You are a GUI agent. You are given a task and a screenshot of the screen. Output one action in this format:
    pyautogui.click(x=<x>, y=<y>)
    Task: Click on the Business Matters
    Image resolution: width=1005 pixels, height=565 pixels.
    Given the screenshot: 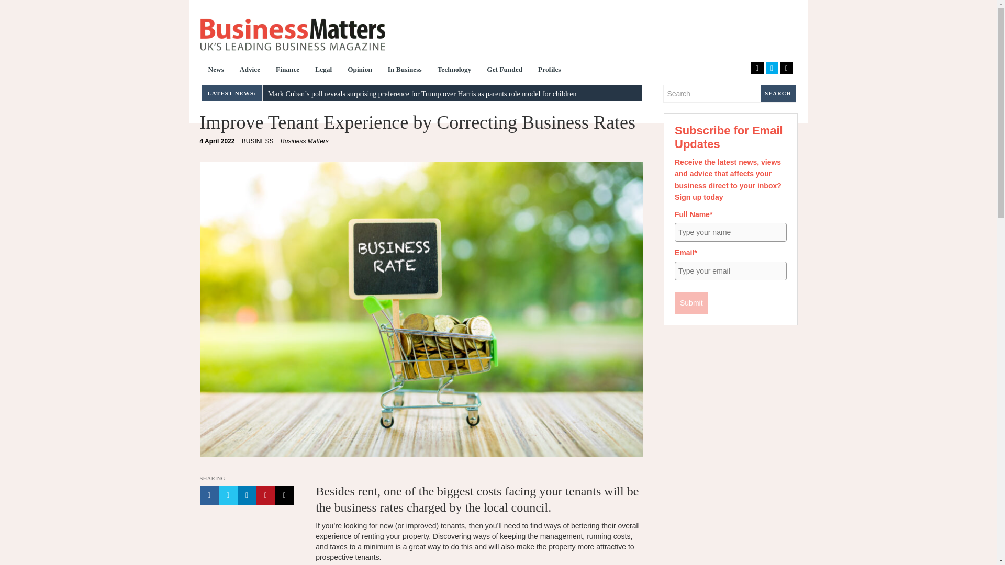 What is the action you would take?
    pyautogui.click(x=550, y=70)
    